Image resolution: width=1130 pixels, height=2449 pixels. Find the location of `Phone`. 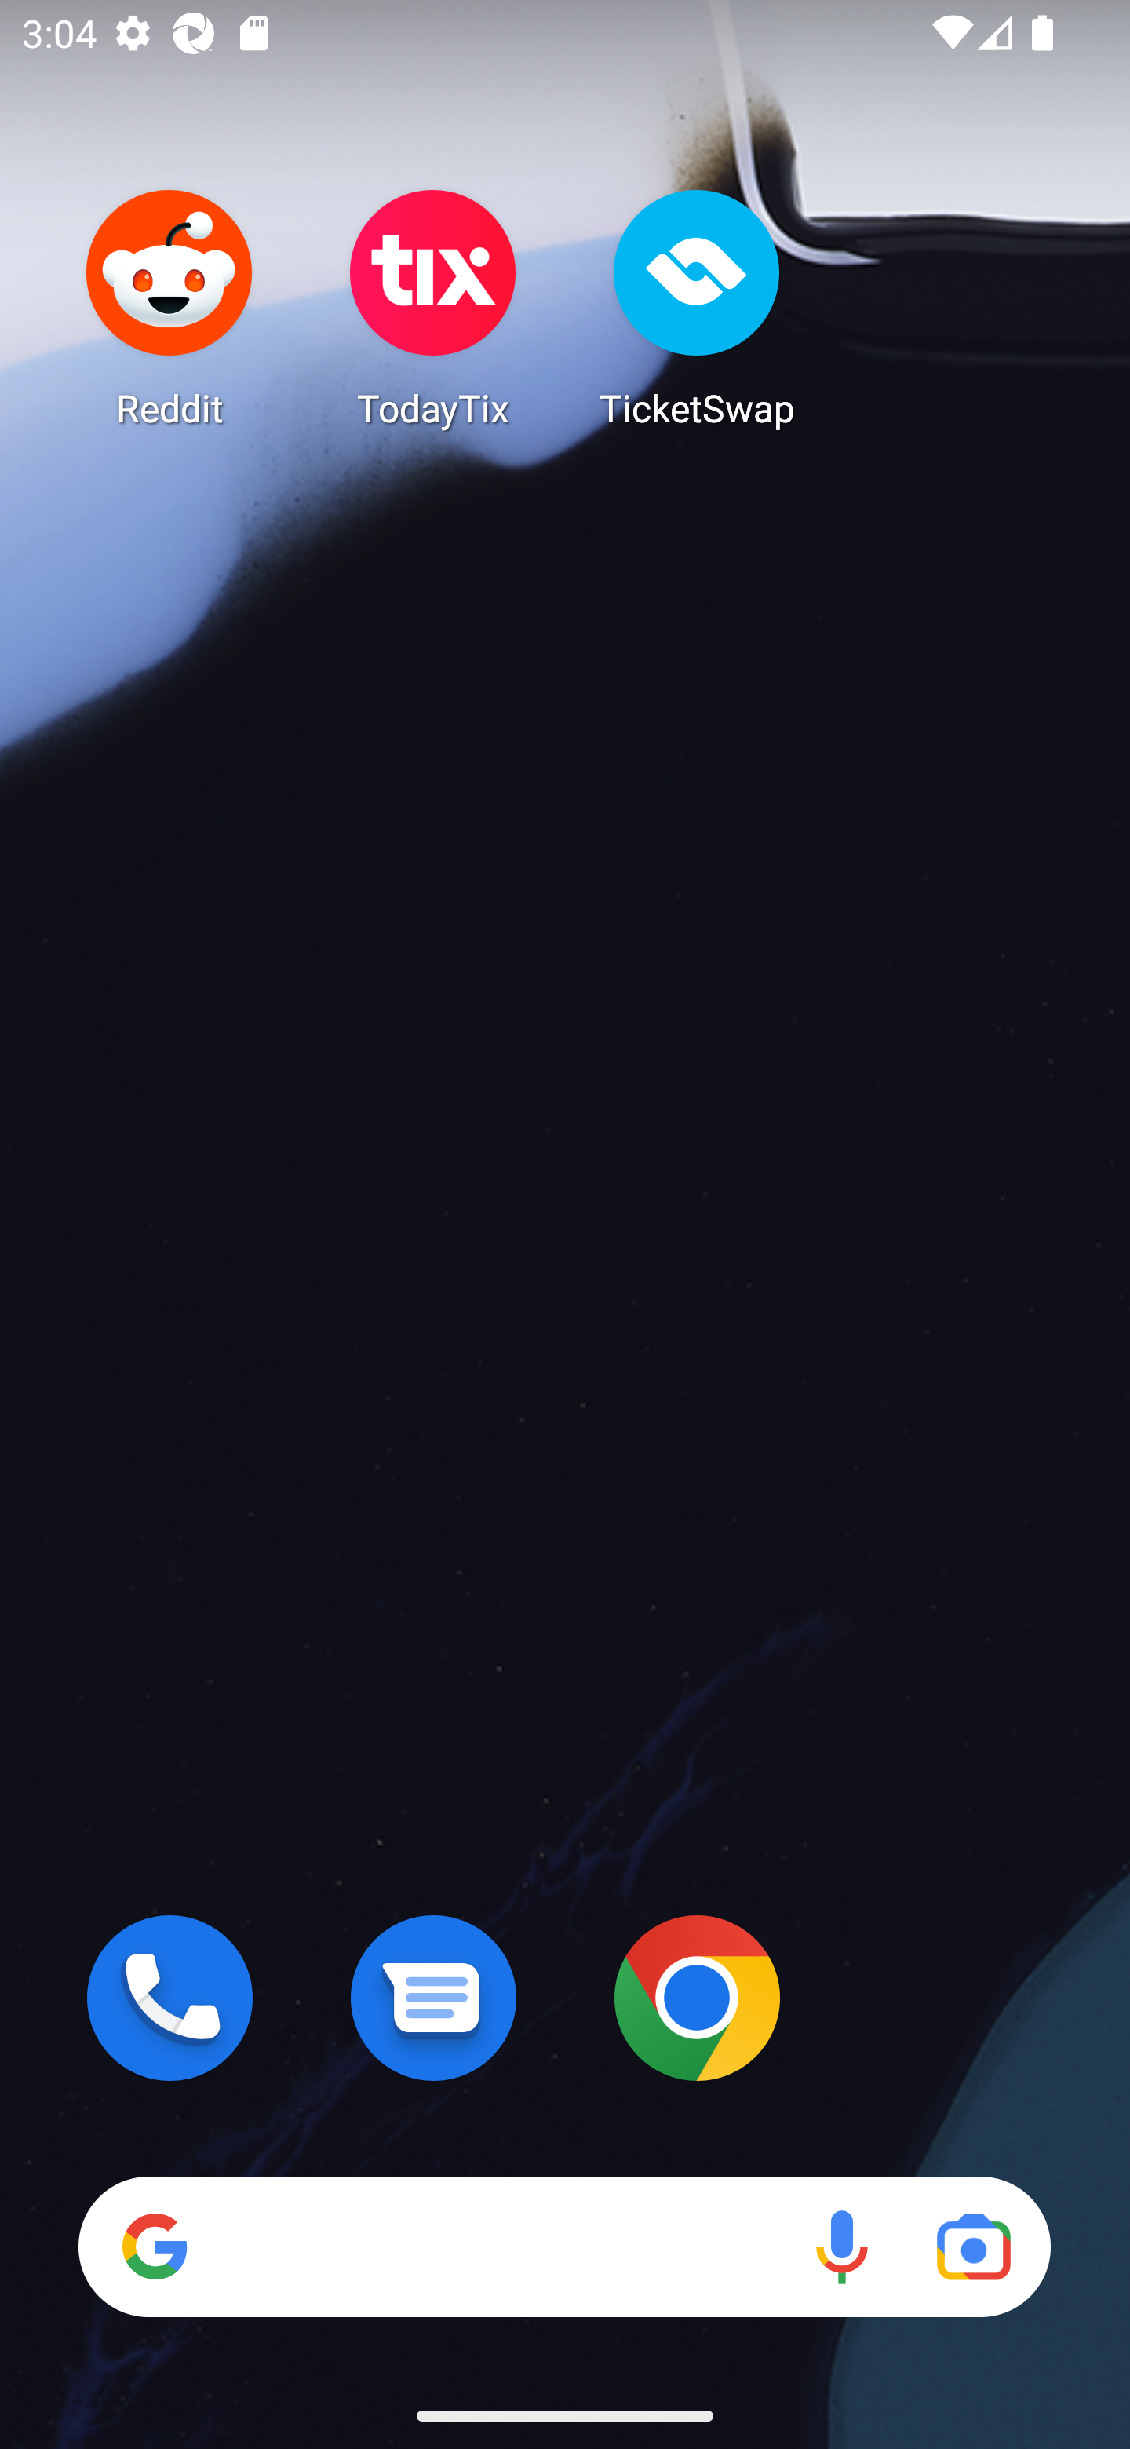

Phone is located at coordinates (169, 1998).